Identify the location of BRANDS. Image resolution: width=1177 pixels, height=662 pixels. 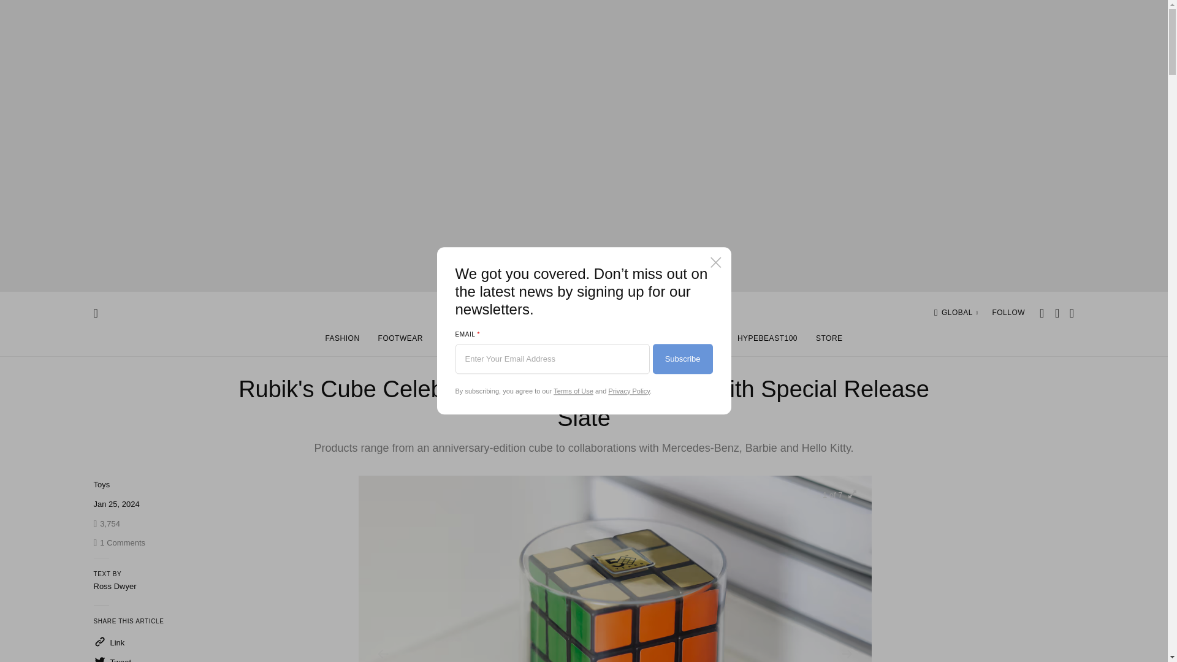
(768, 341).